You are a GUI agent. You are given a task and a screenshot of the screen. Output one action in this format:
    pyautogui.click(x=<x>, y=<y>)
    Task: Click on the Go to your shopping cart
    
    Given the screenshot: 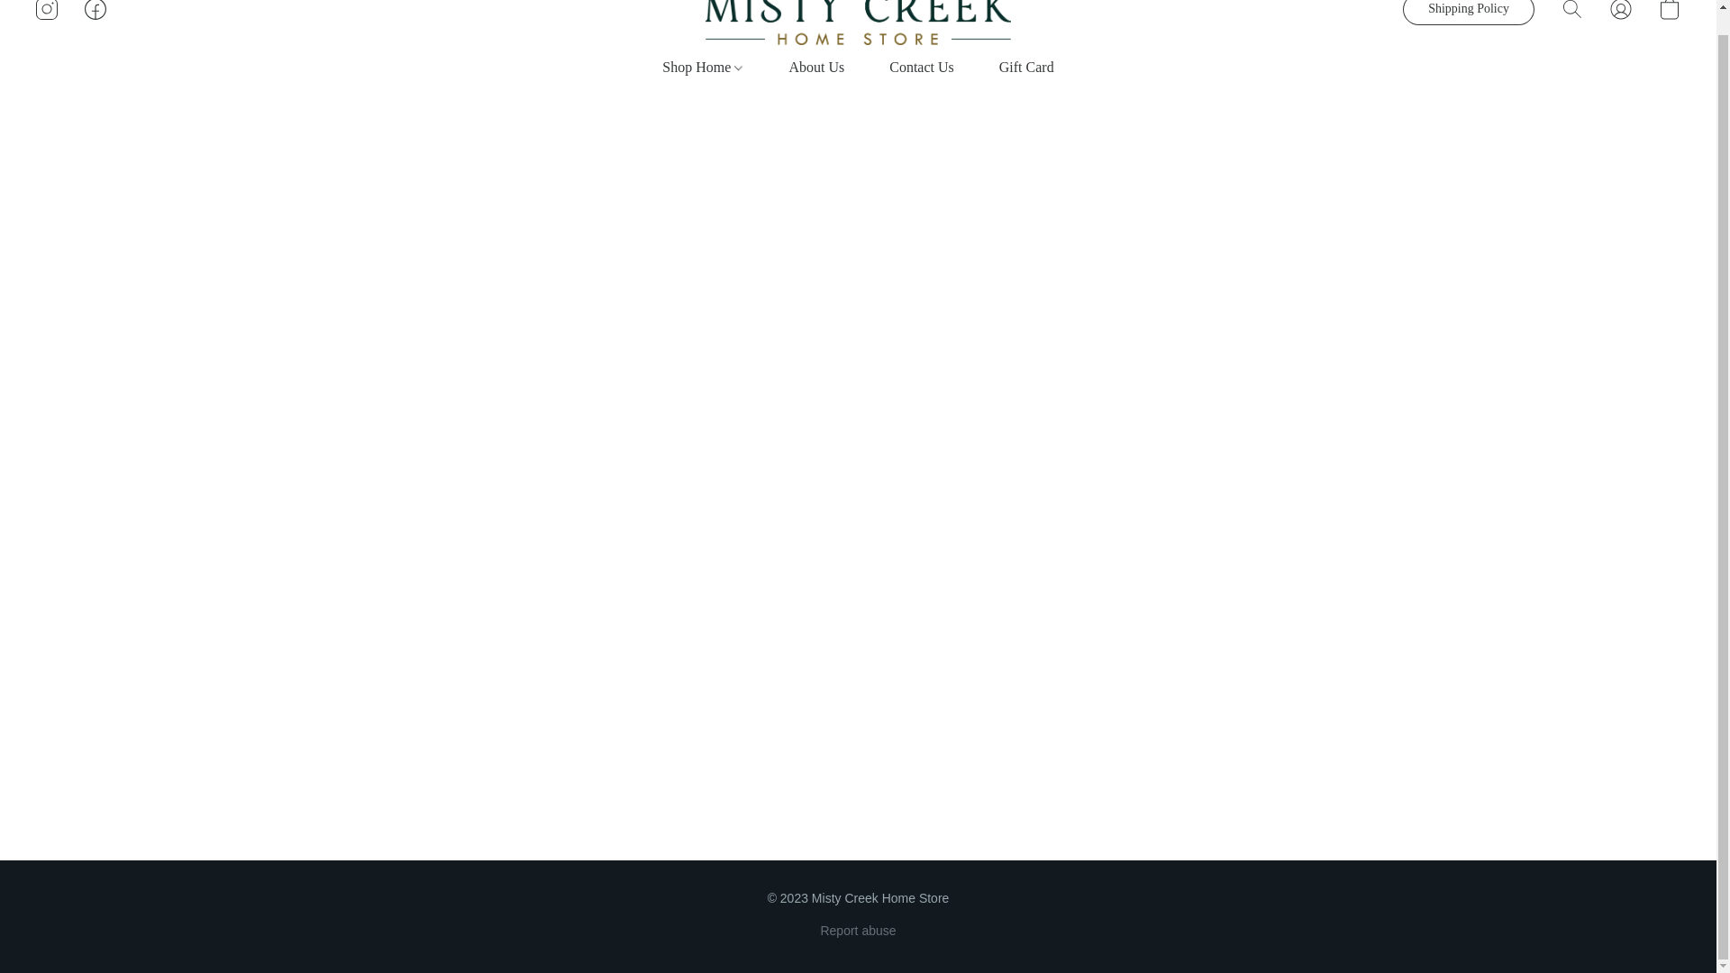 What is the action you would take?
    pyautogui.click(x=1669, y=14)
    